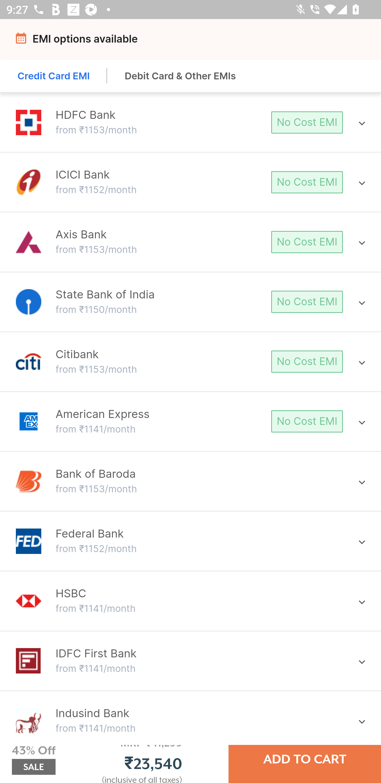  What do you see at coordinates (190, 601) in the screenshot?
I see `HSBC HSBC from ₹1141/month` at bounding box center [190, 601].